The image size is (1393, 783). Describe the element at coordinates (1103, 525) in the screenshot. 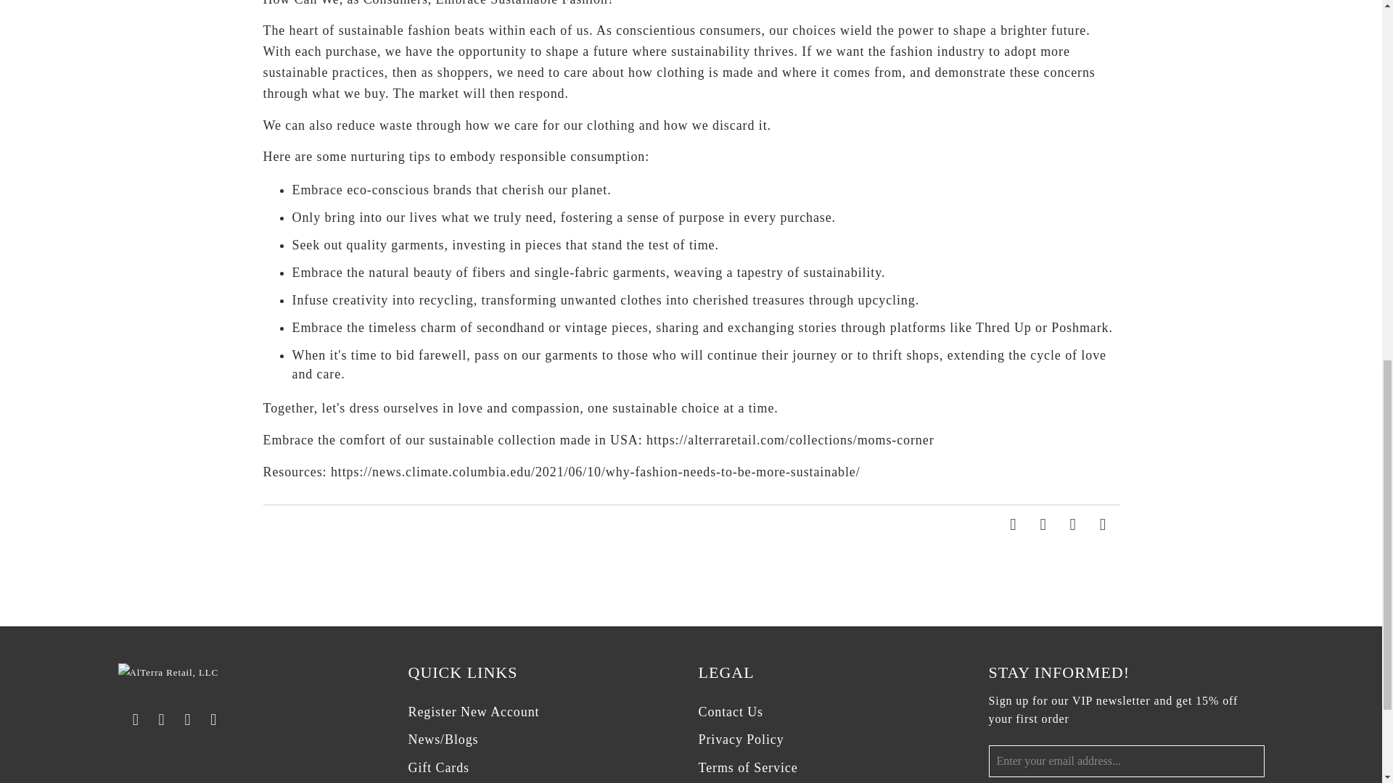

I see `Email this to a friend` at that location.